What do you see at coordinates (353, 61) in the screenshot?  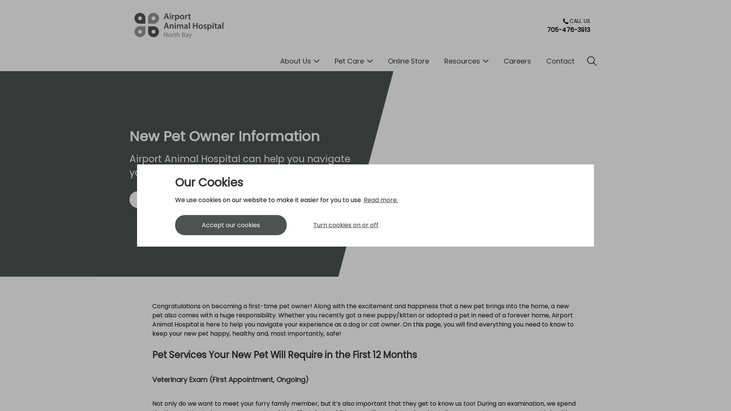 I see `Pet Care` at bounding box center [353, 61].